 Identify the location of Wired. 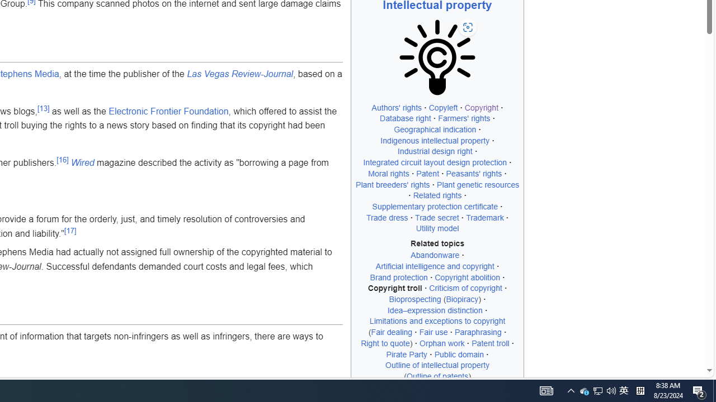
(82, 162).